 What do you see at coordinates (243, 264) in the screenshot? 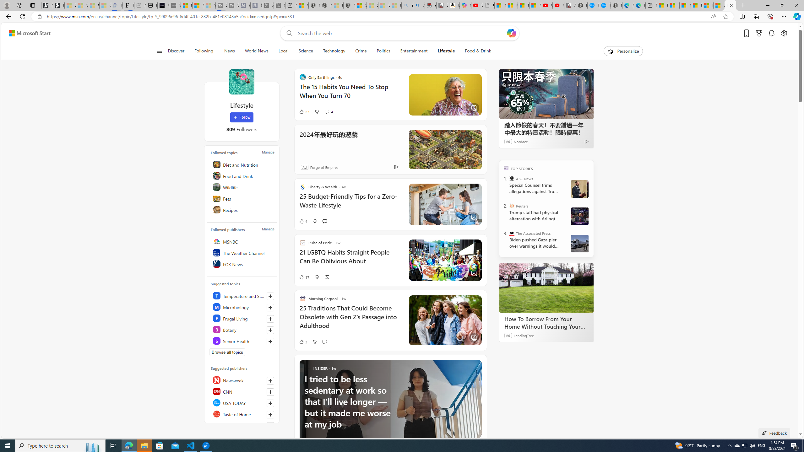
I see `FOX News` at bounding box center [243, 264].